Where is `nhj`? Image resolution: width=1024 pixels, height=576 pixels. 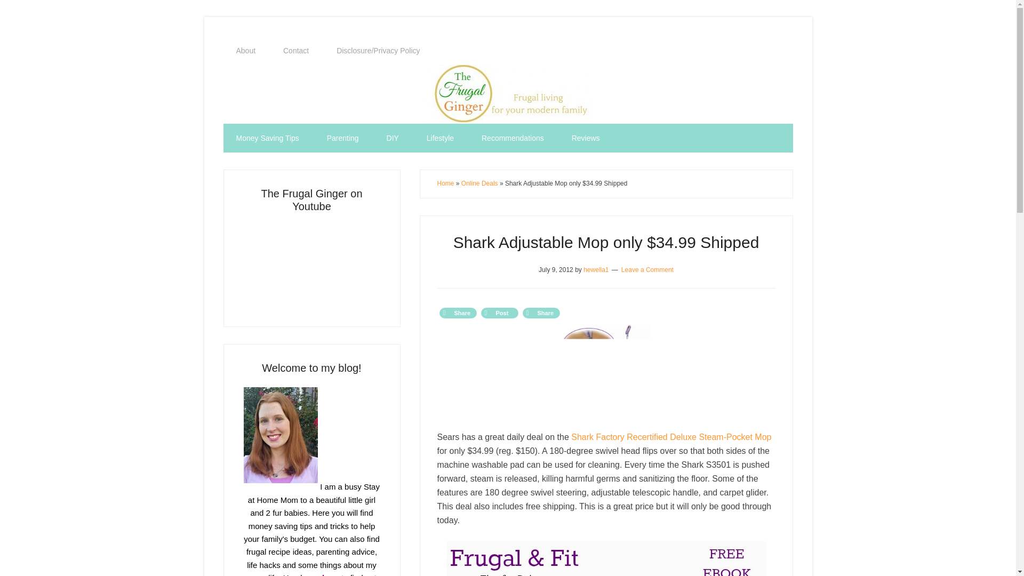 nhj is located at coordinates (606, 370).